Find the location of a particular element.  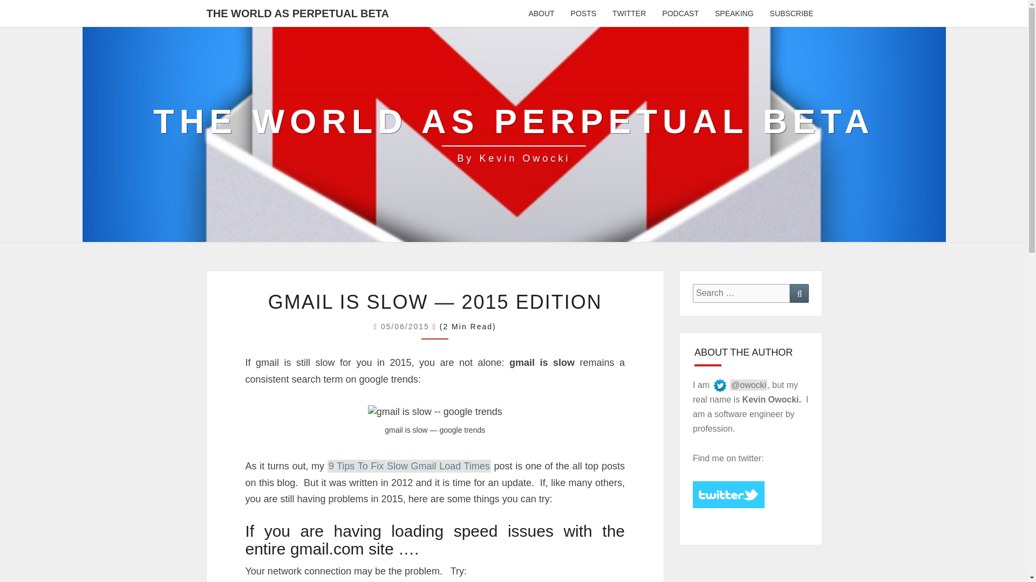

7:17 am is located at coordinates (407, 327).